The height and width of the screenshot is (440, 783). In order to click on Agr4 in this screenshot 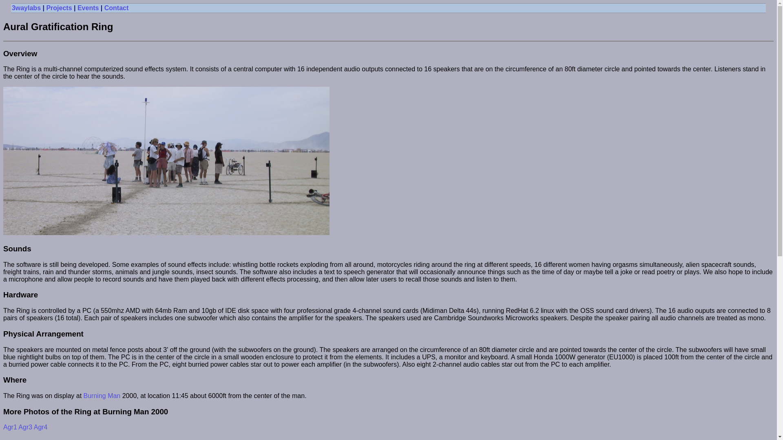, I will do `click(41, 427)`.